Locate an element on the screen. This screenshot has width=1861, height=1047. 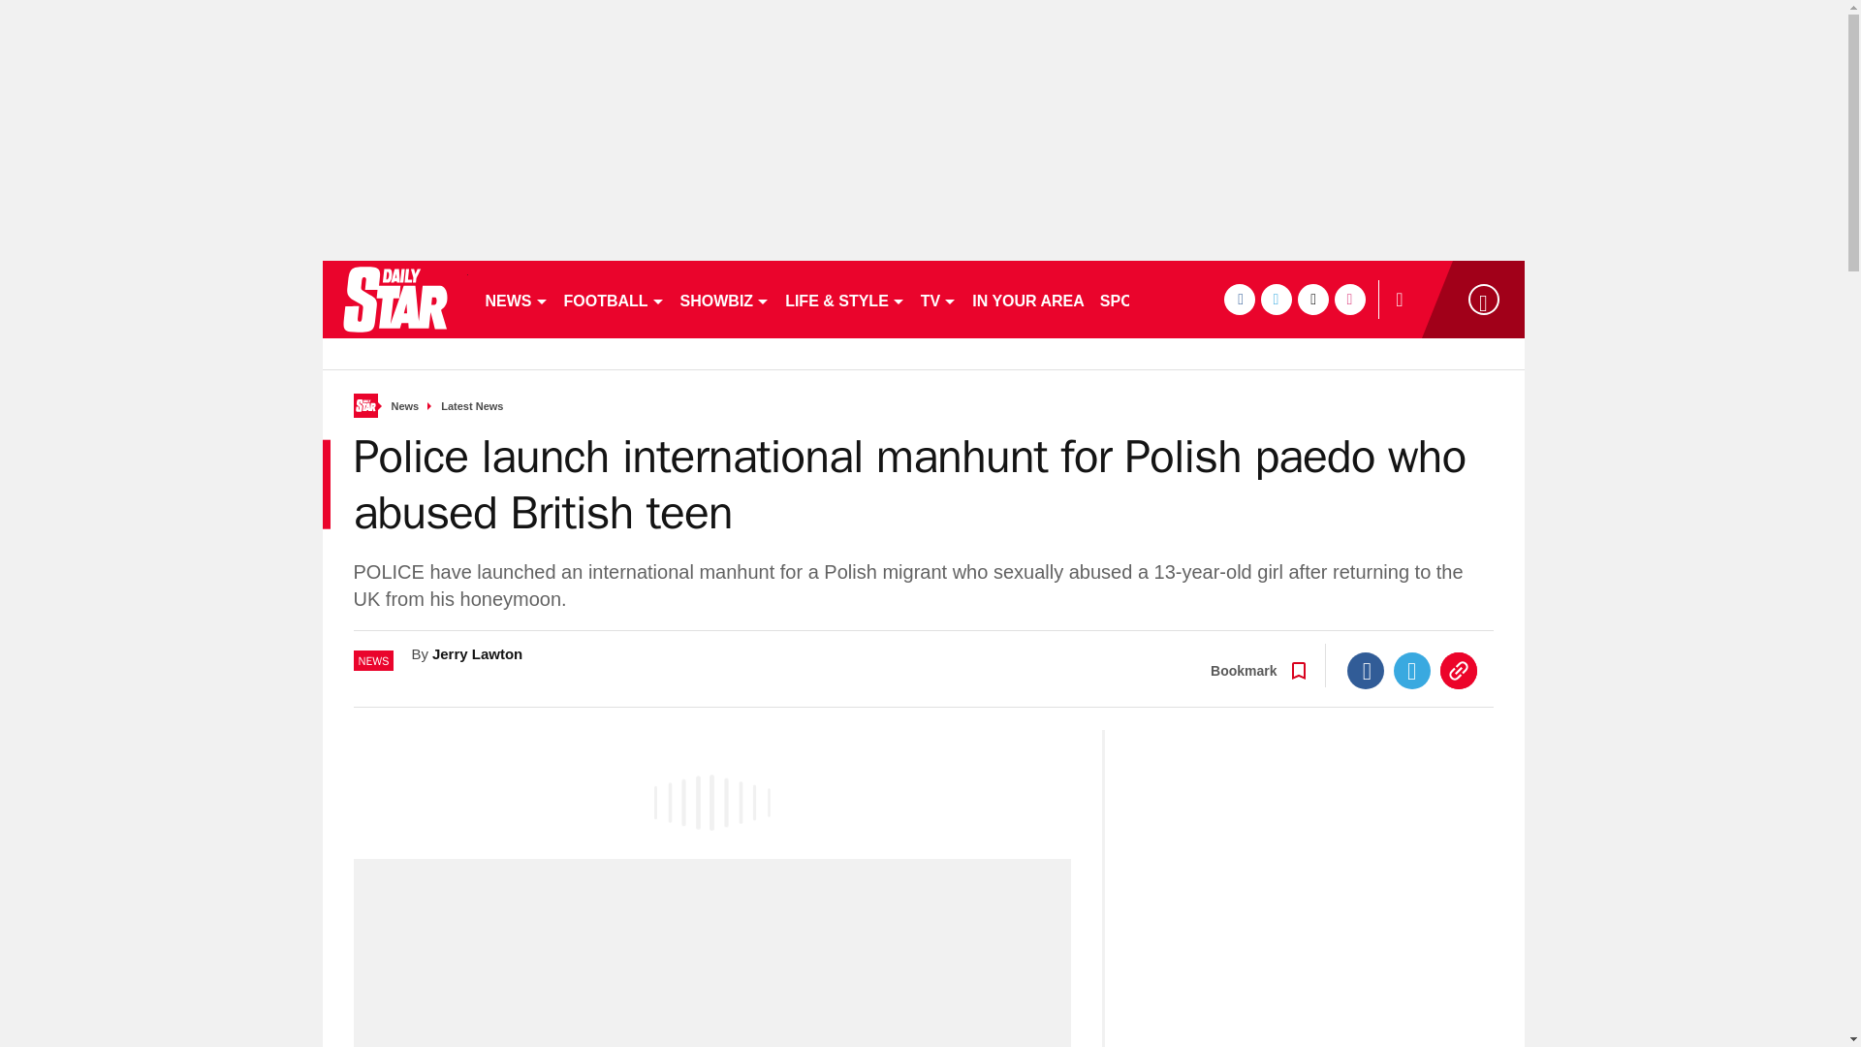
twitter is located at coordinates (1276, 299).